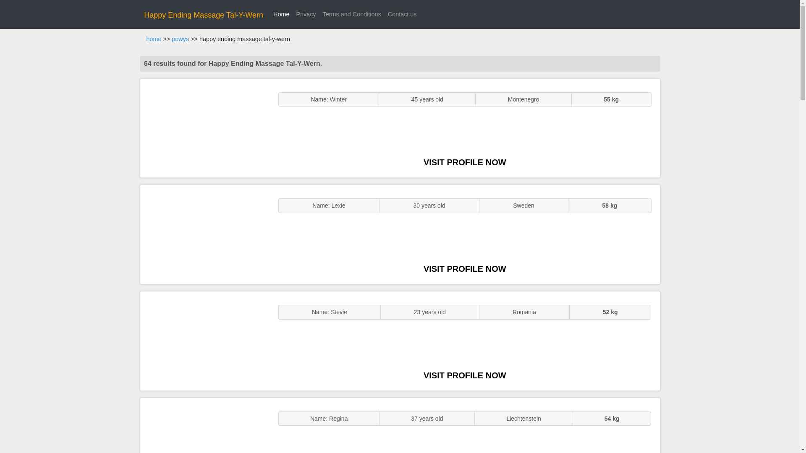 This screenshot has width=806, height=453. Describe the element at coordinates (205, 234) in the screenshot. I see `GFE` at that location.